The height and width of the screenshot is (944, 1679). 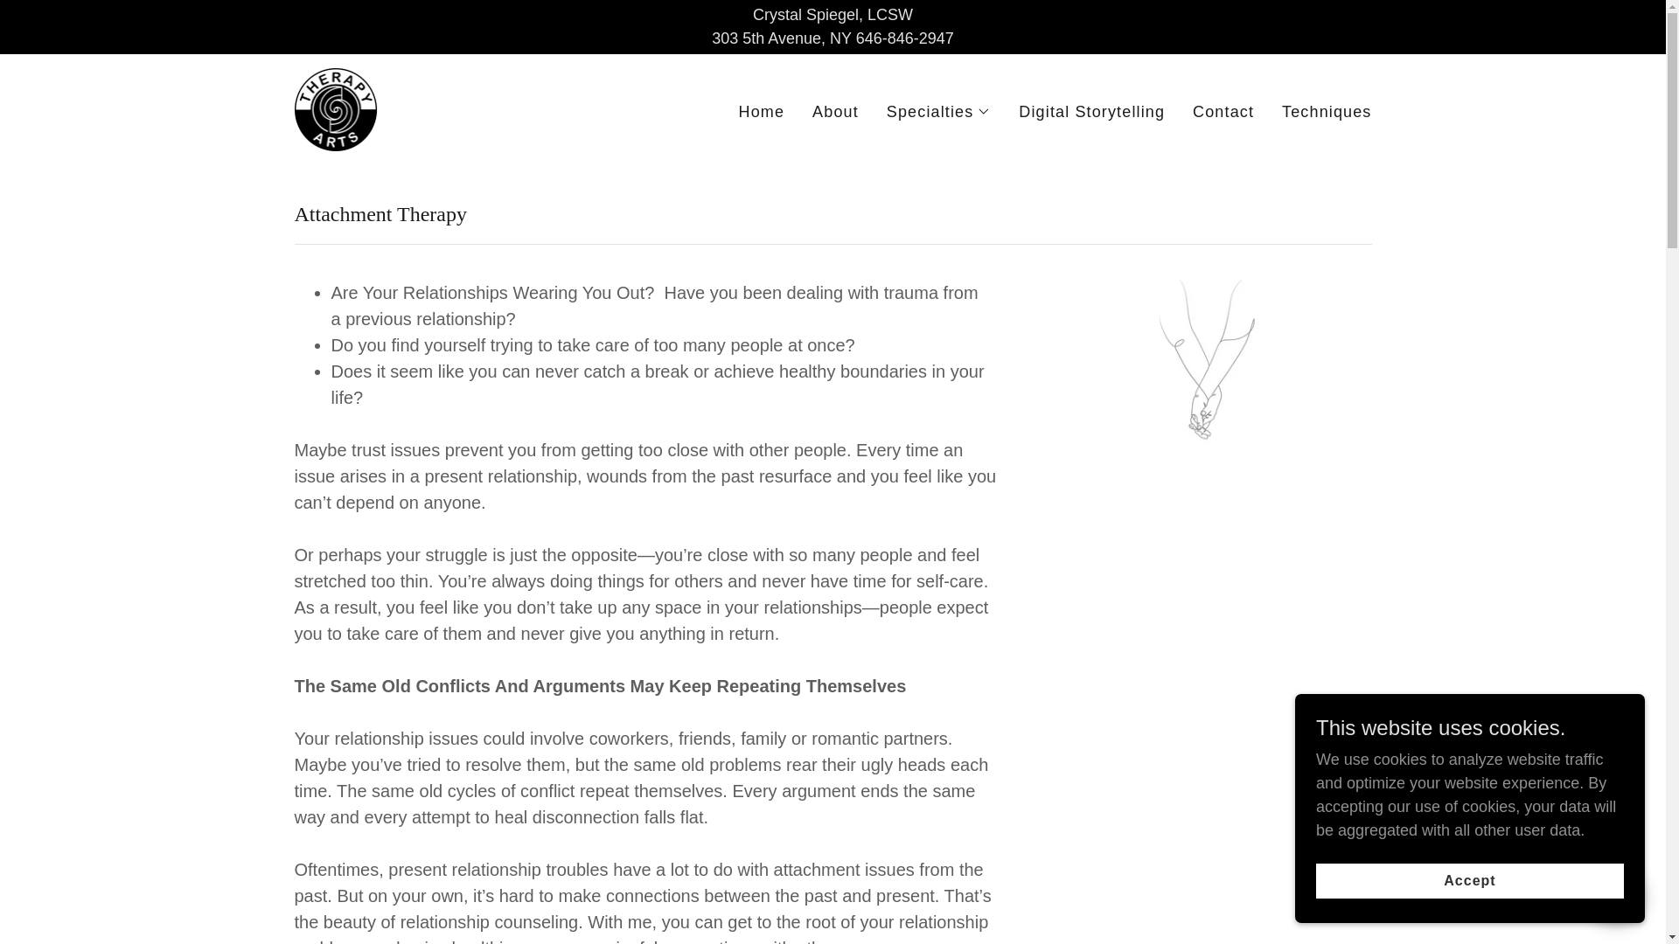 What do you see at coordinates (1223, 112) in the screenshot?
I see `Contact` at bounding box center [1223, 112].